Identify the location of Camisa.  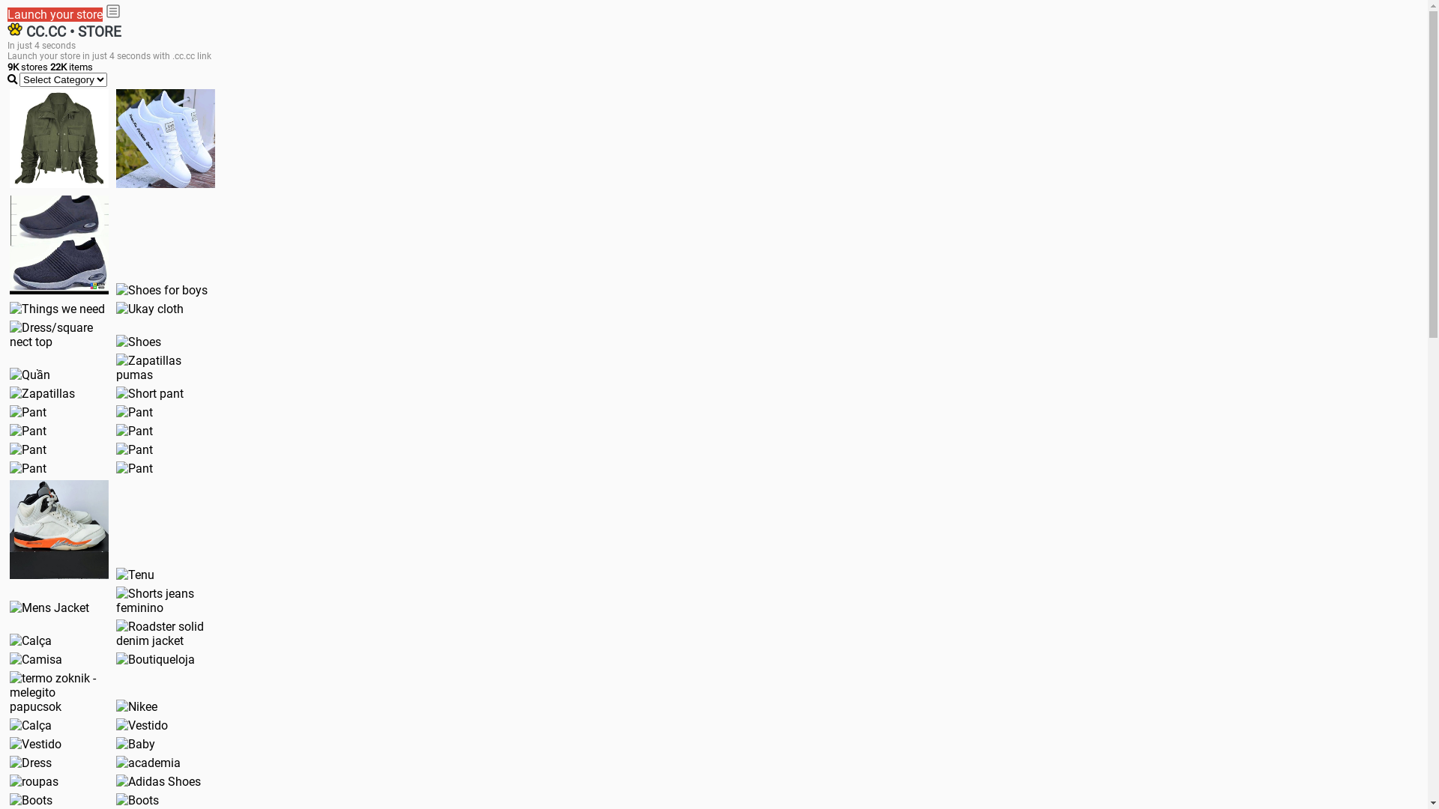
(36, 659).